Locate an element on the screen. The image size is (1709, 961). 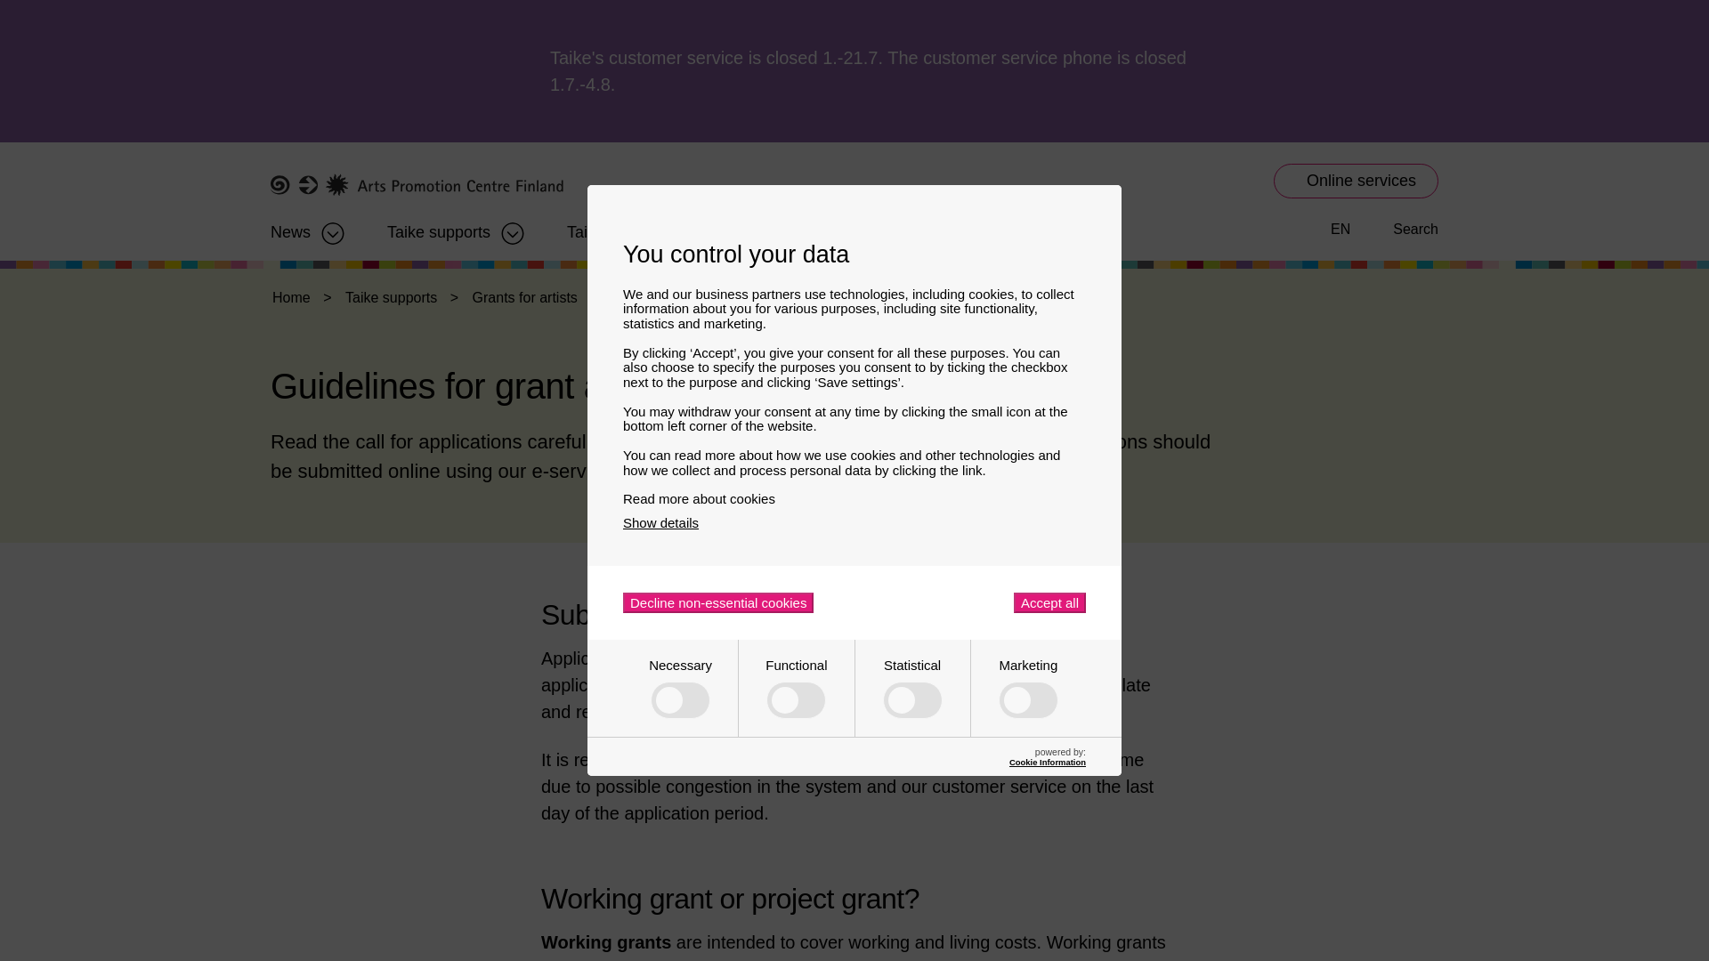
Accept all is located at coordinates (1049, 603).